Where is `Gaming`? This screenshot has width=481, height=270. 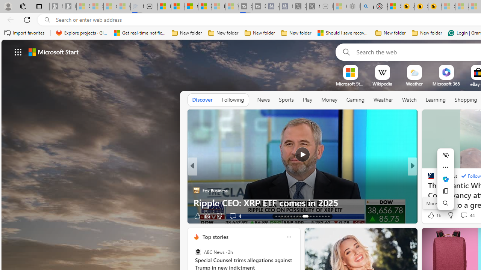 Gaming is located at coordinates (355, 100).